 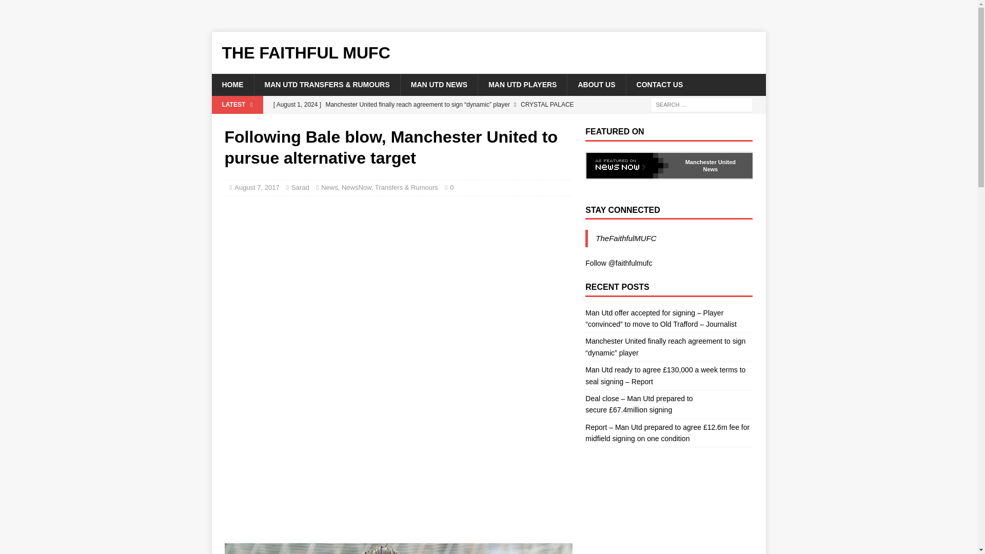 What do you see at coordinates (257, 187) in the screenshot?
I see `August 7, 2017` at bounding box center [257, 187].